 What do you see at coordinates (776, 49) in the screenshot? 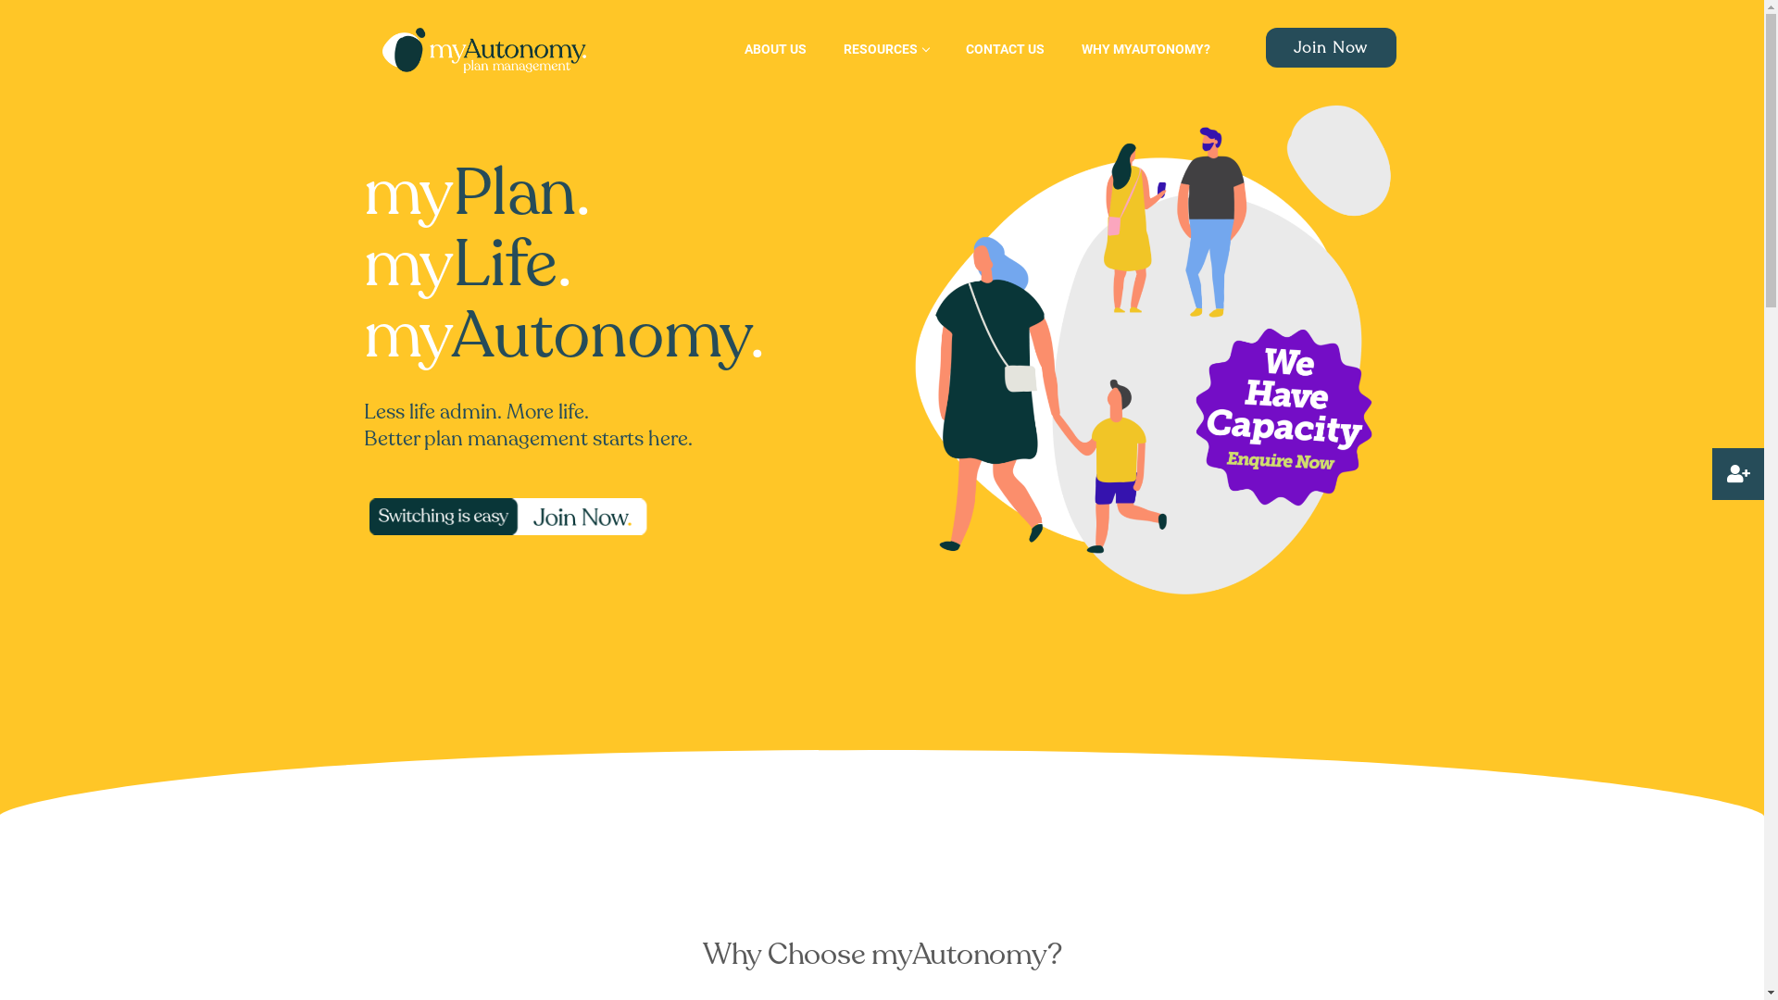
I see `ABOUT US` at bounding box center [776, 49].